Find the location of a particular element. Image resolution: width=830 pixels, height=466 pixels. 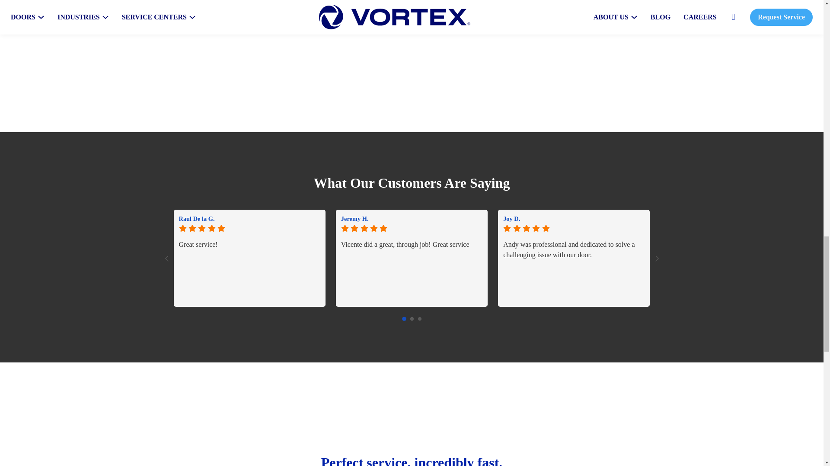

1 is located at coordinates (412, 319).